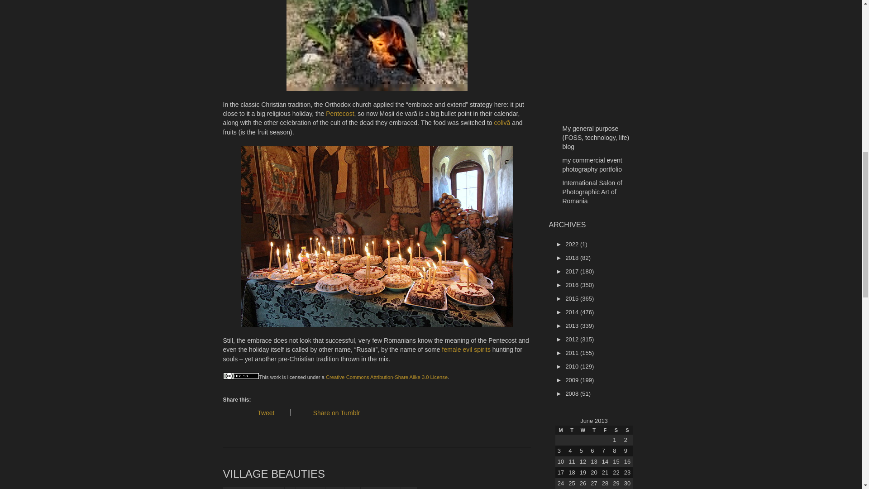  I want to click on Tweet, so click(269, 413).